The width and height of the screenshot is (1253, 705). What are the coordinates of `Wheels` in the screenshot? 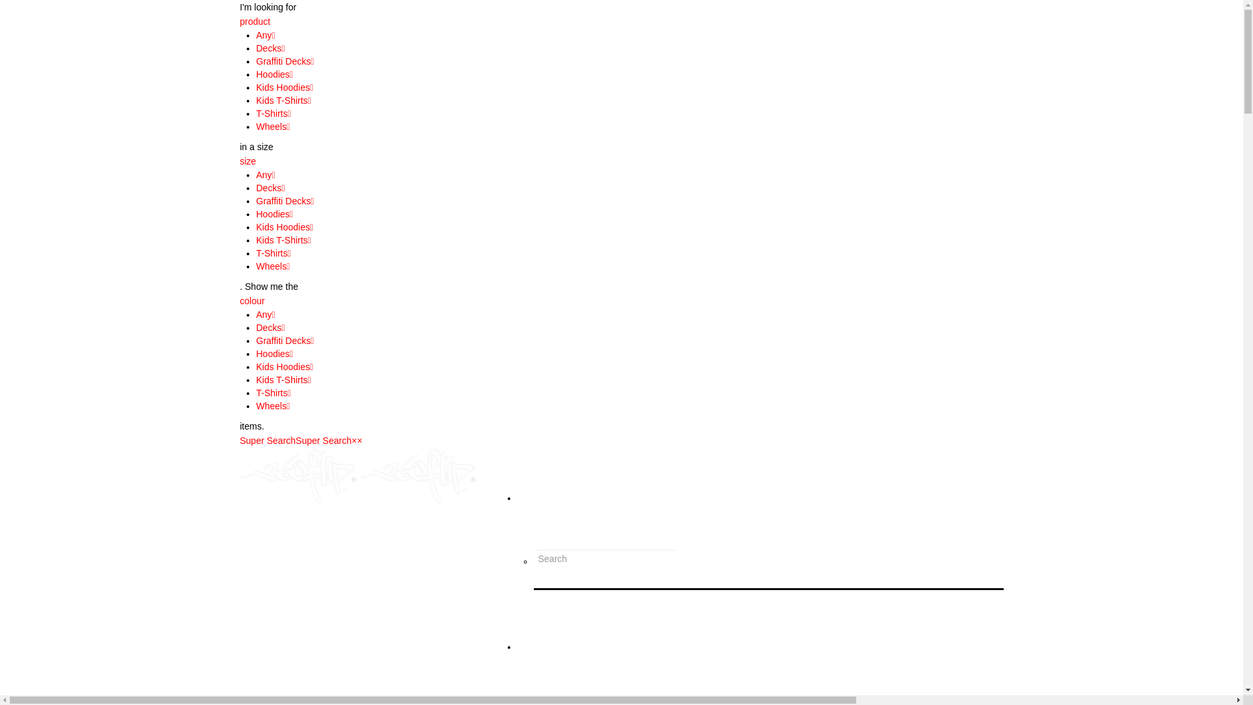 It's located at (271, 266).